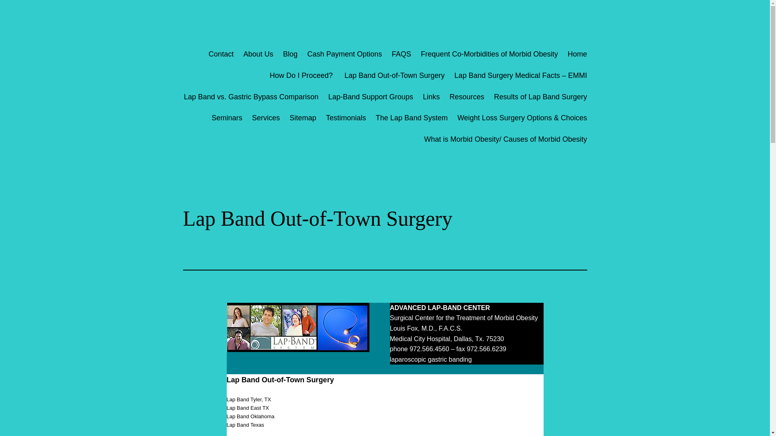  What do you see at coordinates (431, 97) in the screenshot?
I see `Links` at bounding box center [431, 97].